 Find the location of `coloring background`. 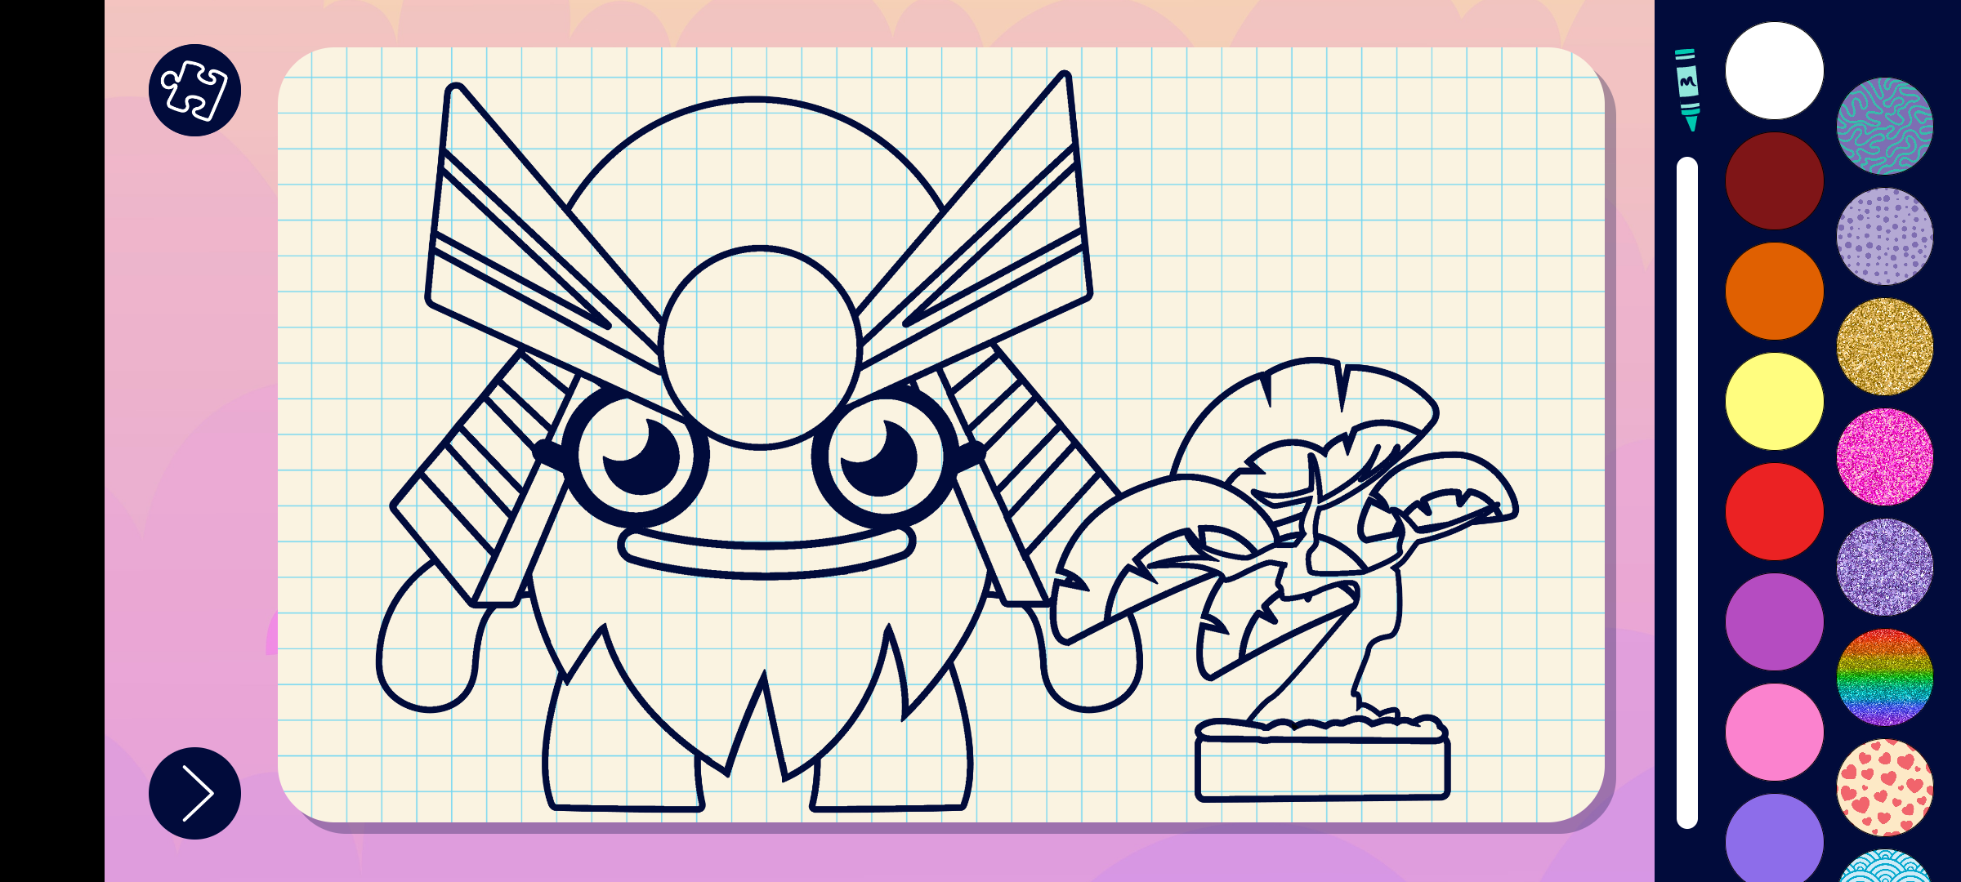

coloring background is located at coordinates (1886, 126).